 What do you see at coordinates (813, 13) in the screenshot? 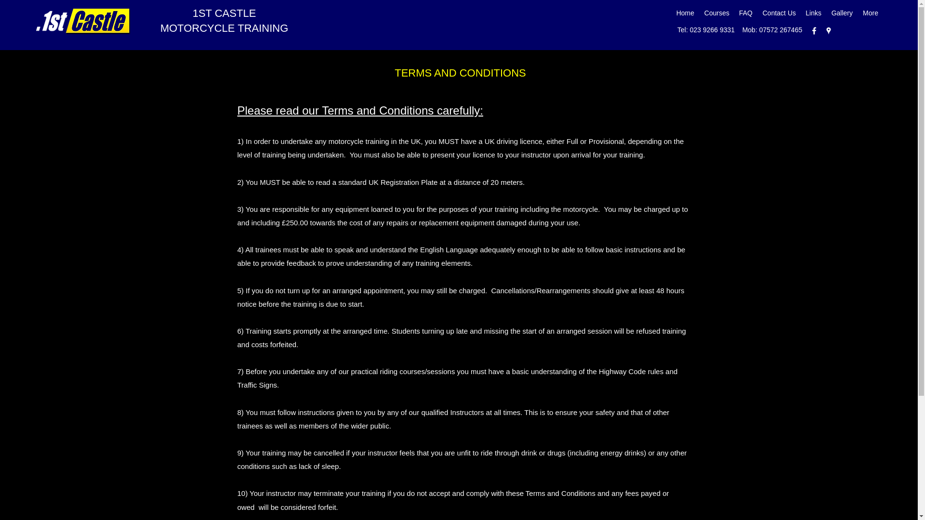
I see `Links` at bounding box center [813, 13].